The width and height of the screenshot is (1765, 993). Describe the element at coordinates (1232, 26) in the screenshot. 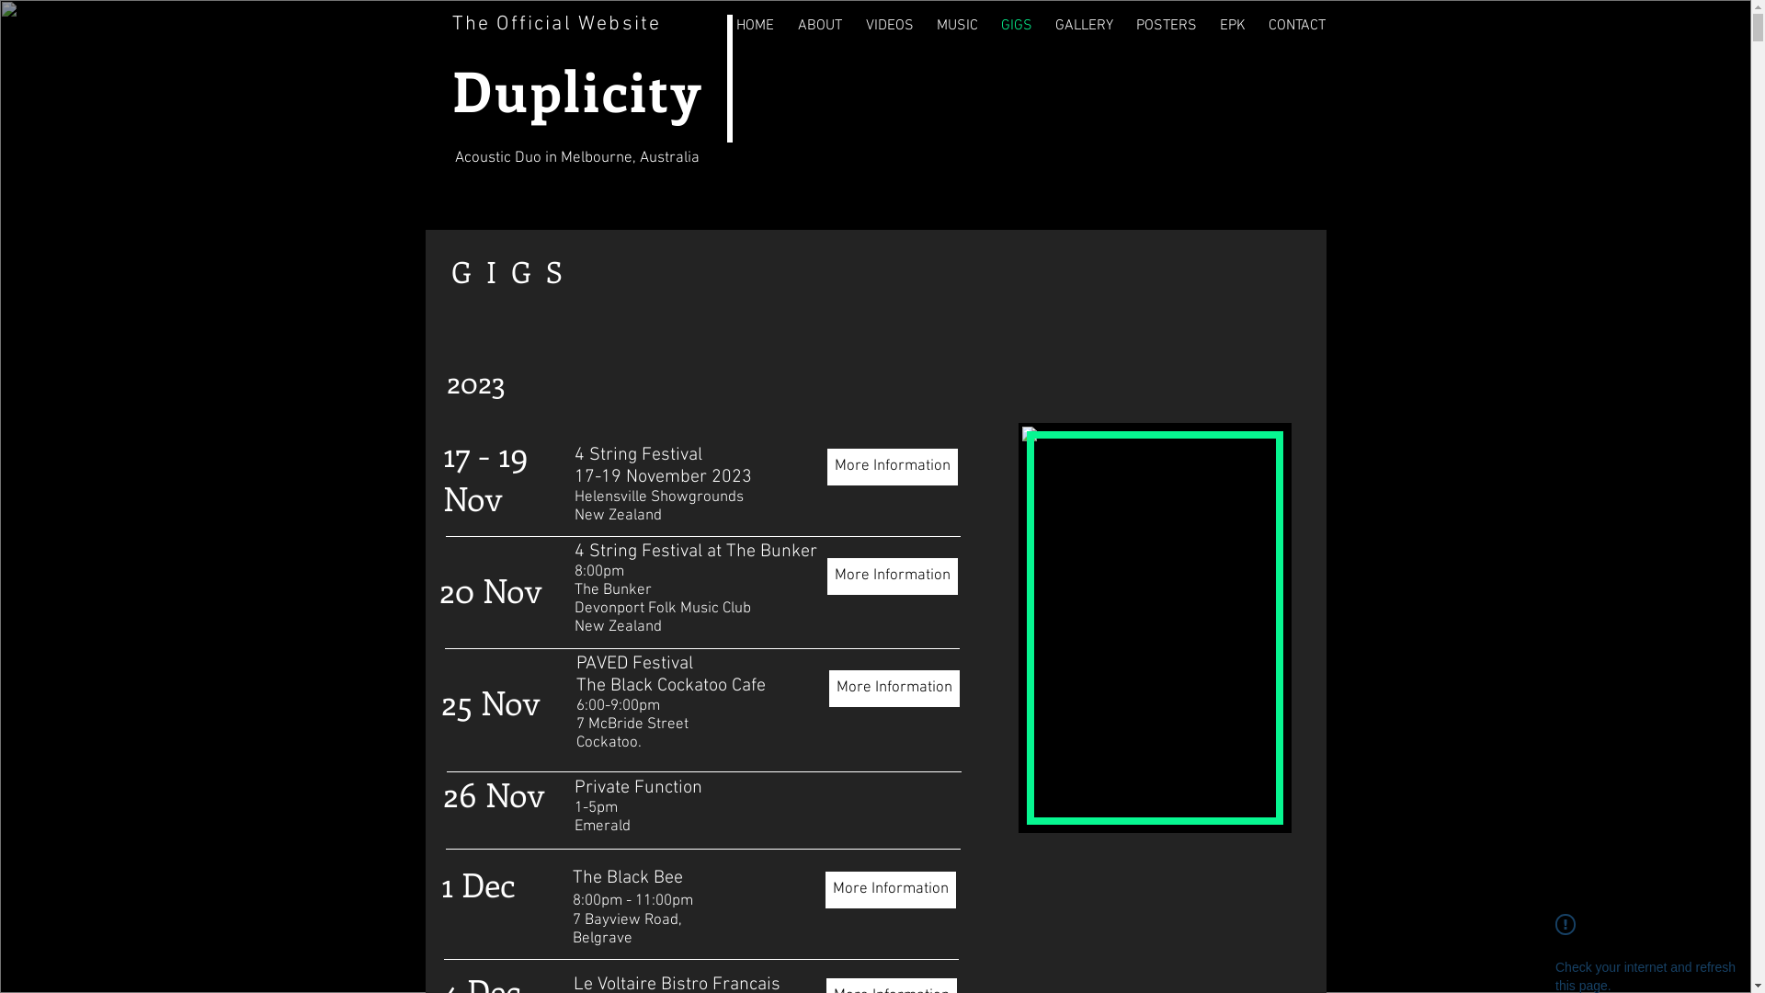

I see `EPK` at that location.